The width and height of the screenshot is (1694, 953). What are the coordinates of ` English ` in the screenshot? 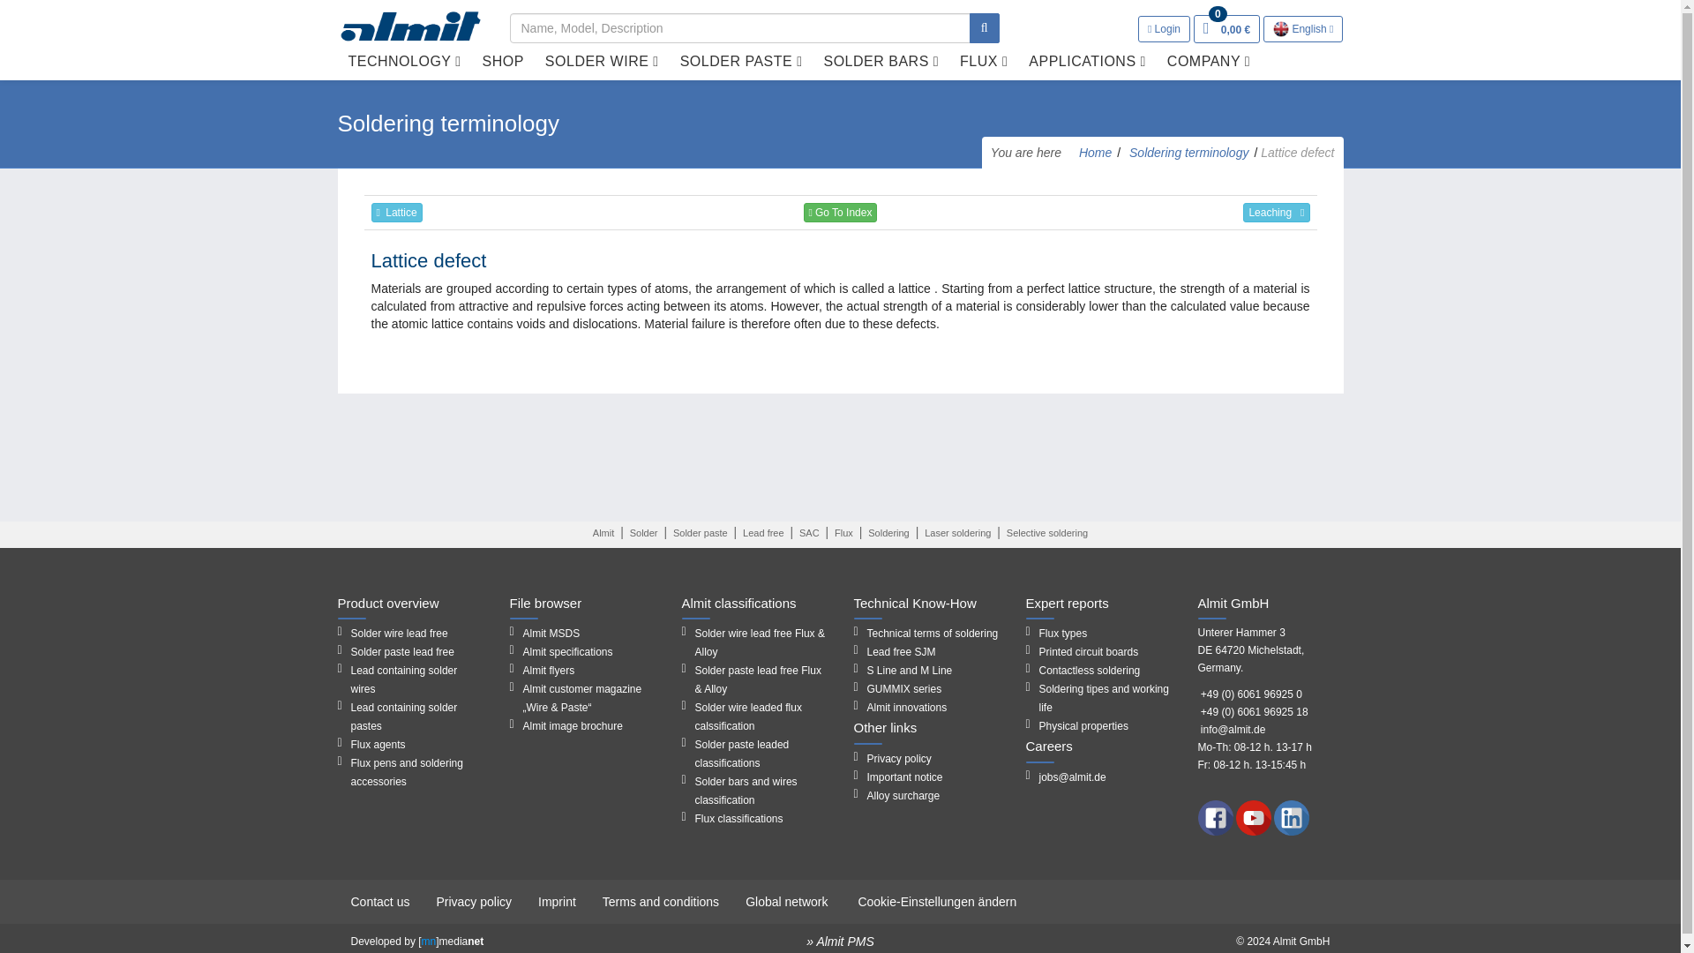 It's located at (1303, 29).